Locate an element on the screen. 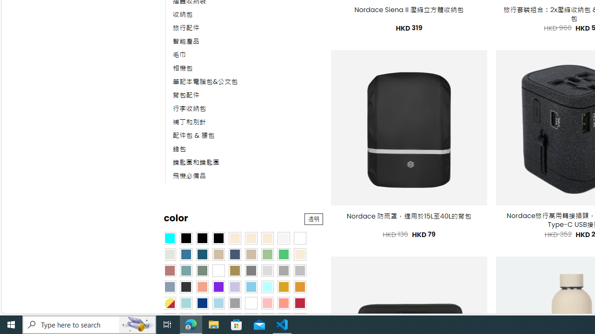 This screenshot has height=334, width=595. Cream is located at coordinates (267, 238).